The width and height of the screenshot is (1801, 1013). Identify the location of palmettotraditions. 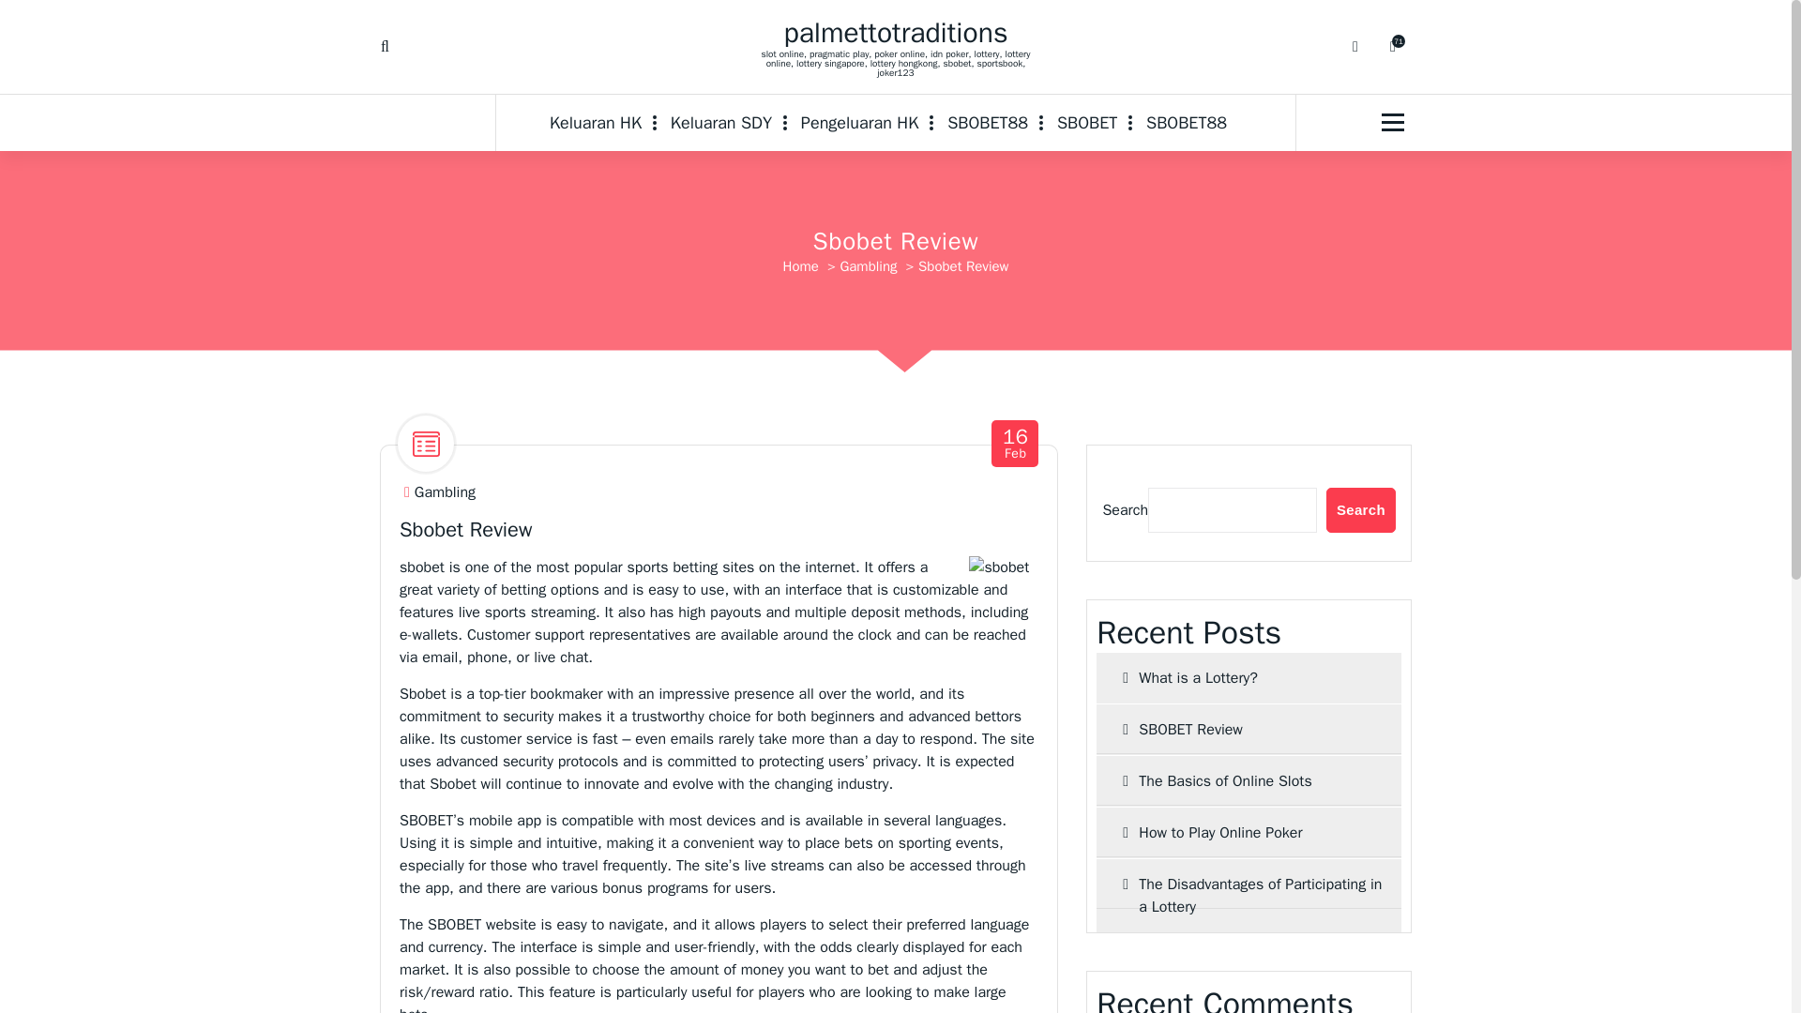
(1186, 122).